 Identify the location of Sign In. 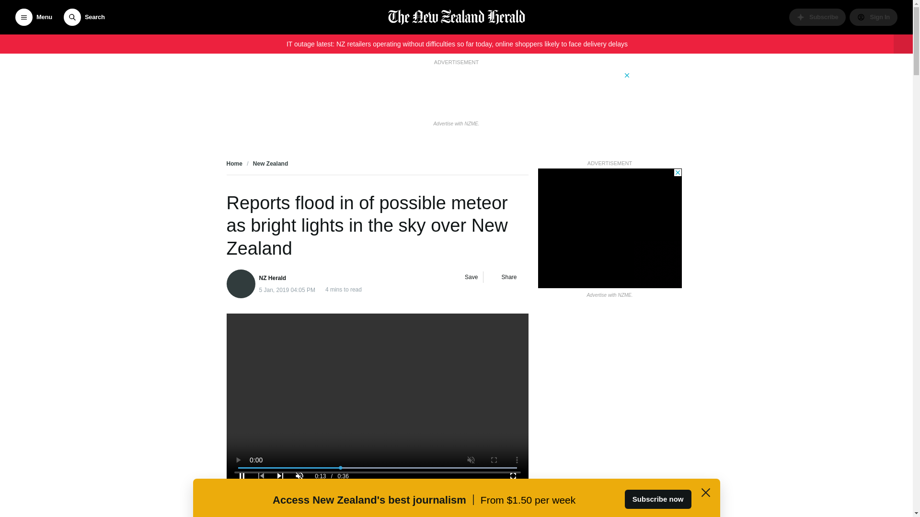
(873, 17).